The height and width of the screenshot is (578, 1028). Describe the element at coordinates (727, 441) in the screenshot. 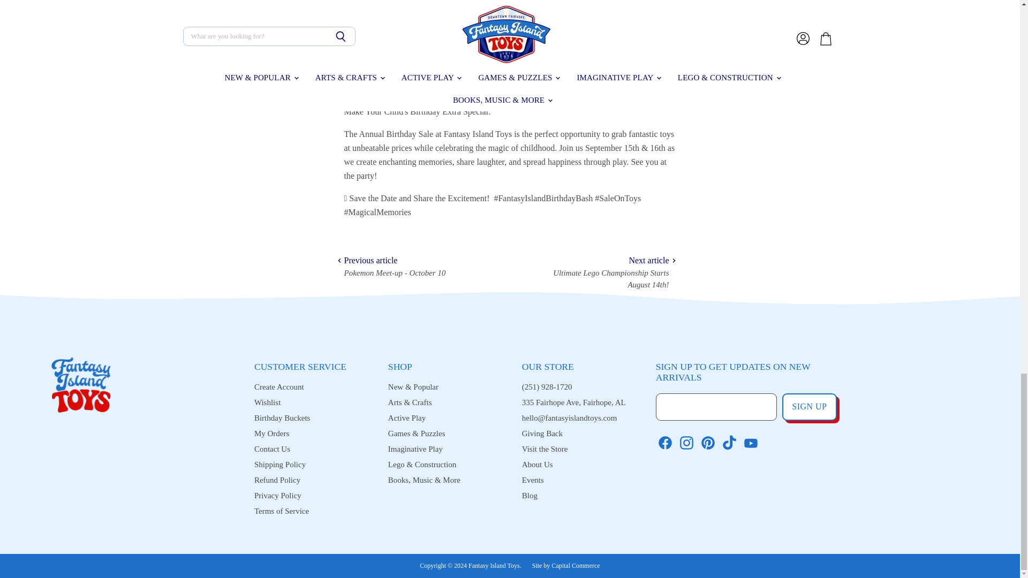

I see `TikTok` at that location.